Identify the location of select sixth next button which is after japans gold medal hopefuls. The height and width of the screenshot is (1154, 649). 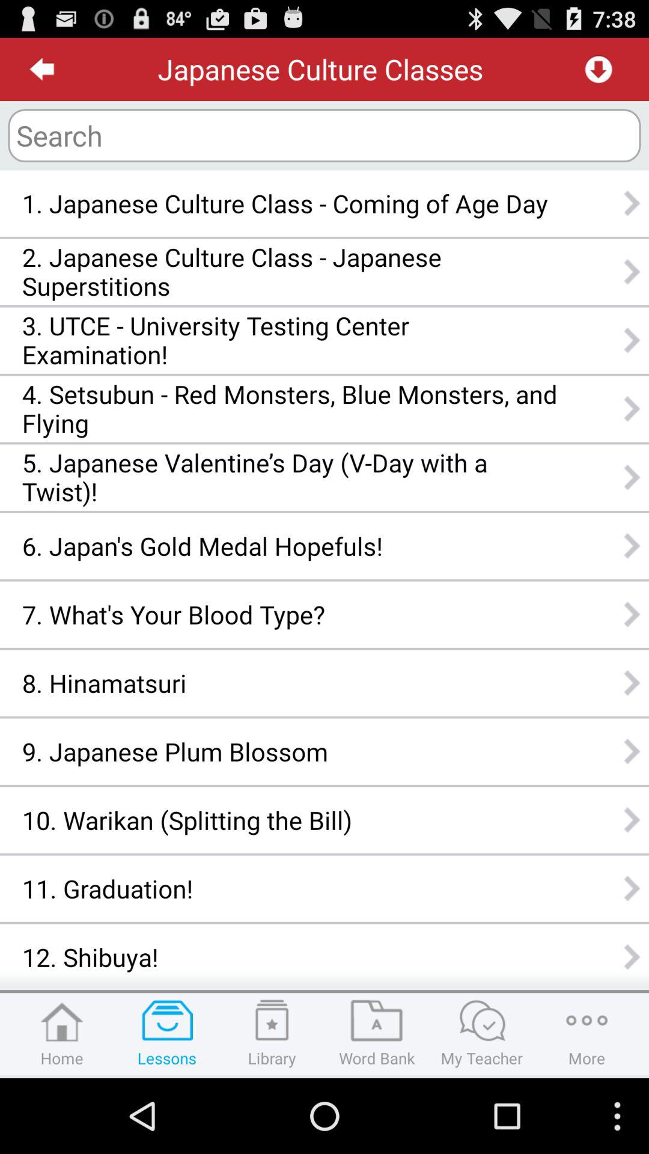
(632, 546).